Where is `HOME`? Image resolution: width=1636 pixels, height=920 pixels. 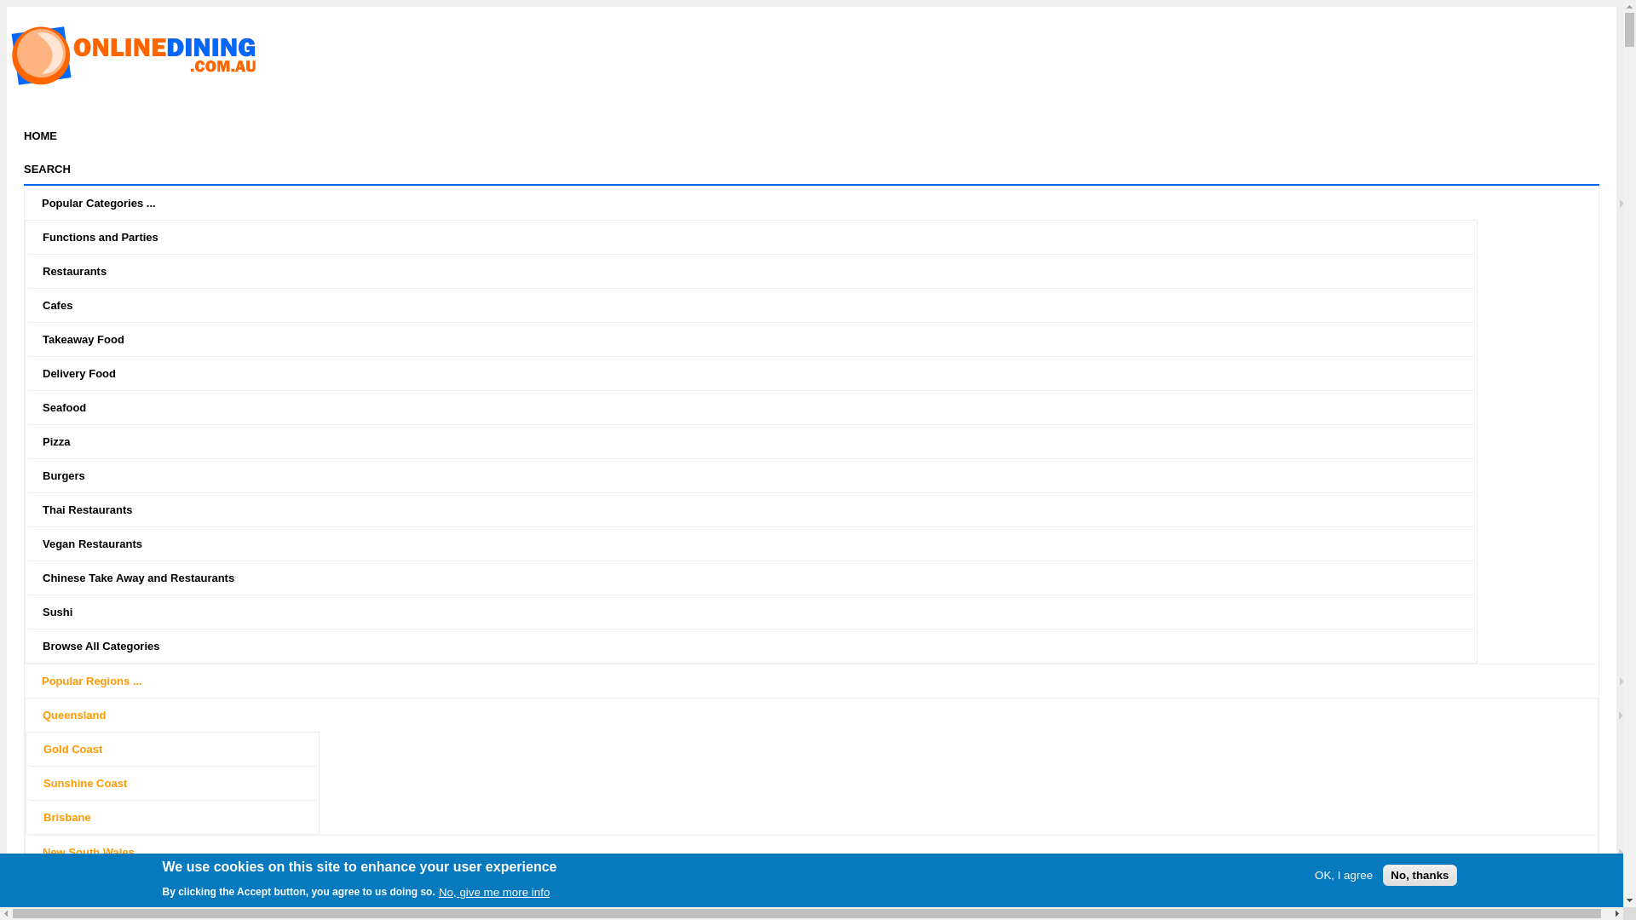 HOME is located at coordinates (41, 136).